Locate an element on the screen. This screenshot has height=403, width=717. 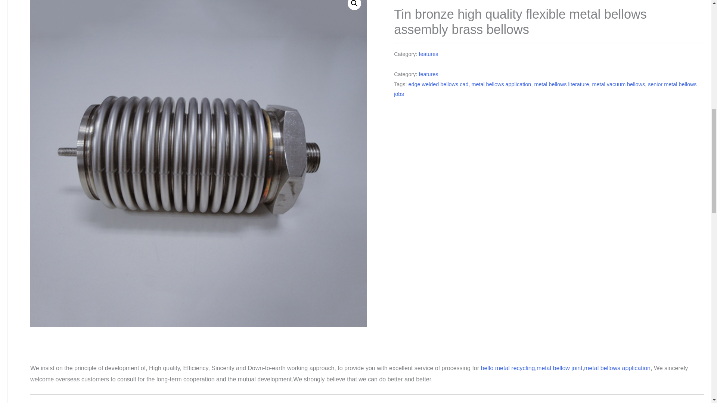
metal bellows literature is located at coordinates (561, 84).